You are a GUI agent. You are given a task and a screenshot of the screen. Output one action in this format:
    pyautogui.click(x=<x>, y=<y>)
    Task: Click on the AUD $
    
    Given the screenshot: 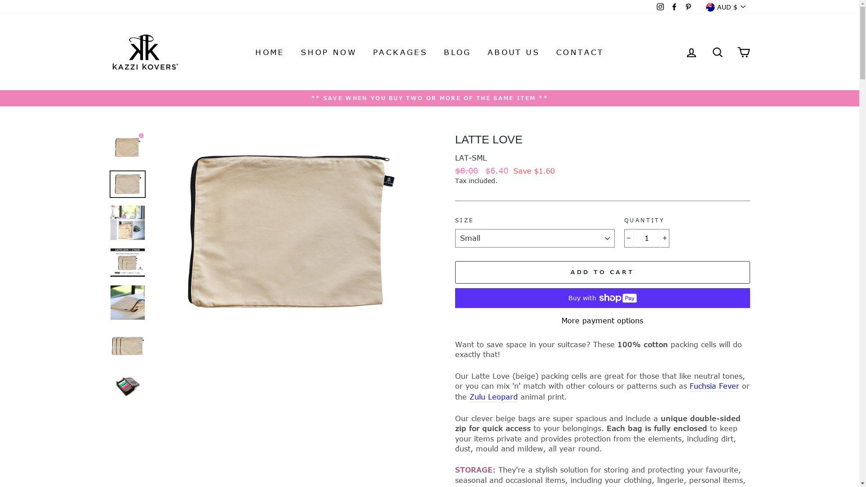 What is the action you would take?
    pyautogui.click(x=726, y=7)
    